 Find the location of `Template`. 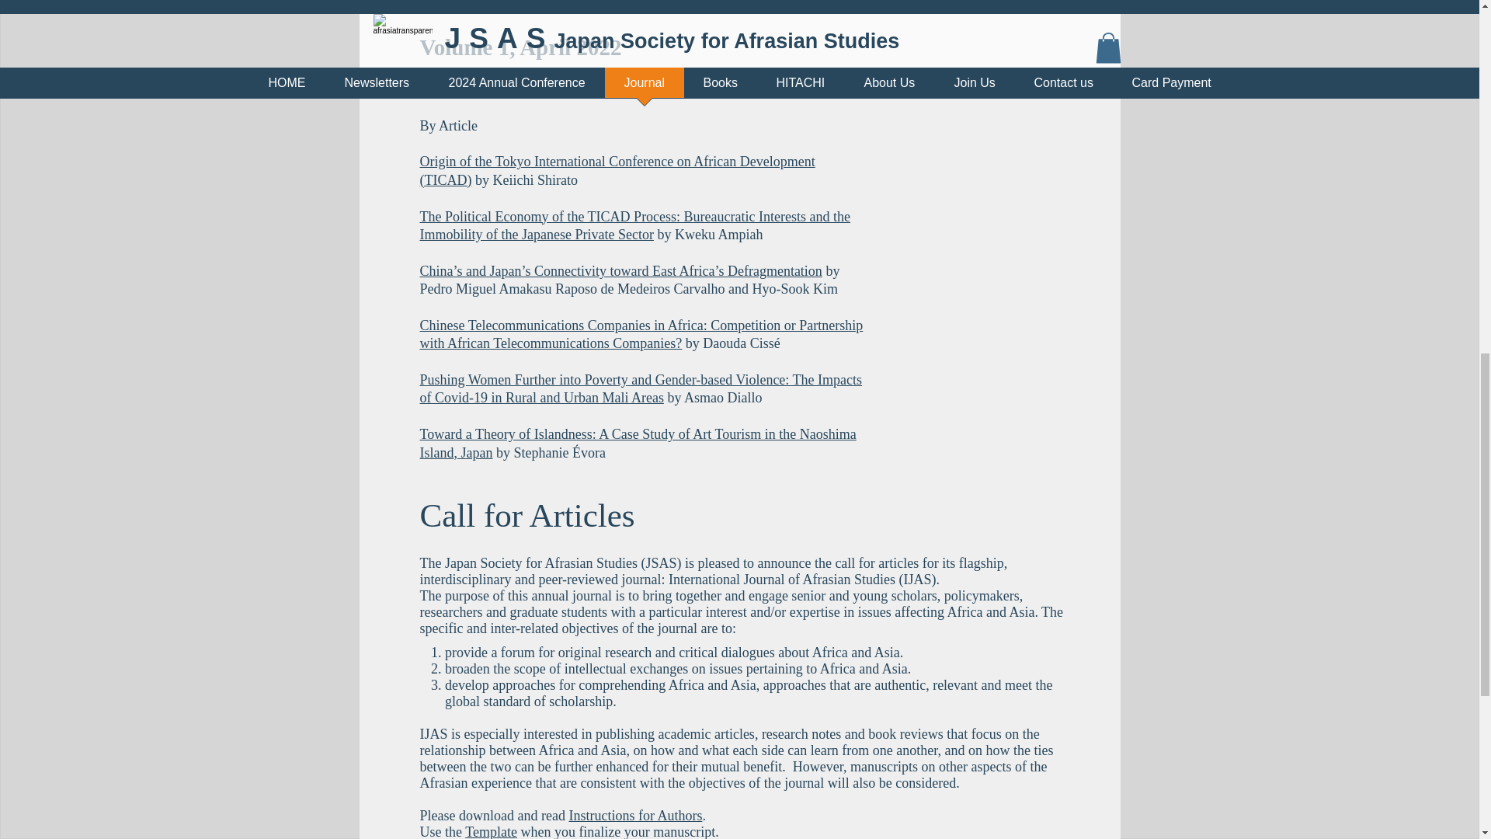

Template is located at coordinates (491, 831).